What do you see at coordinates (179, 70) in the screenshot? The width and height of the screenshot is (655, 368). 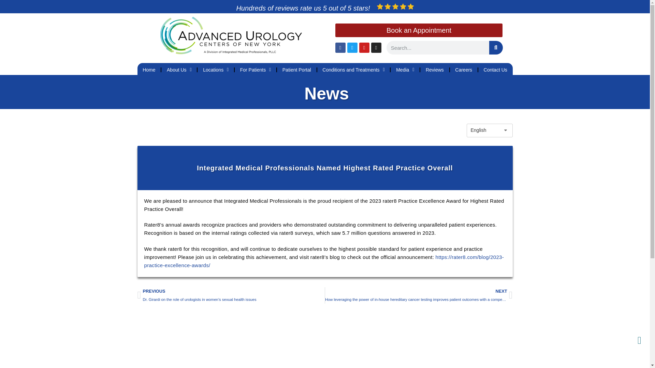 I see `About Us` at bounding box center [179, 70].